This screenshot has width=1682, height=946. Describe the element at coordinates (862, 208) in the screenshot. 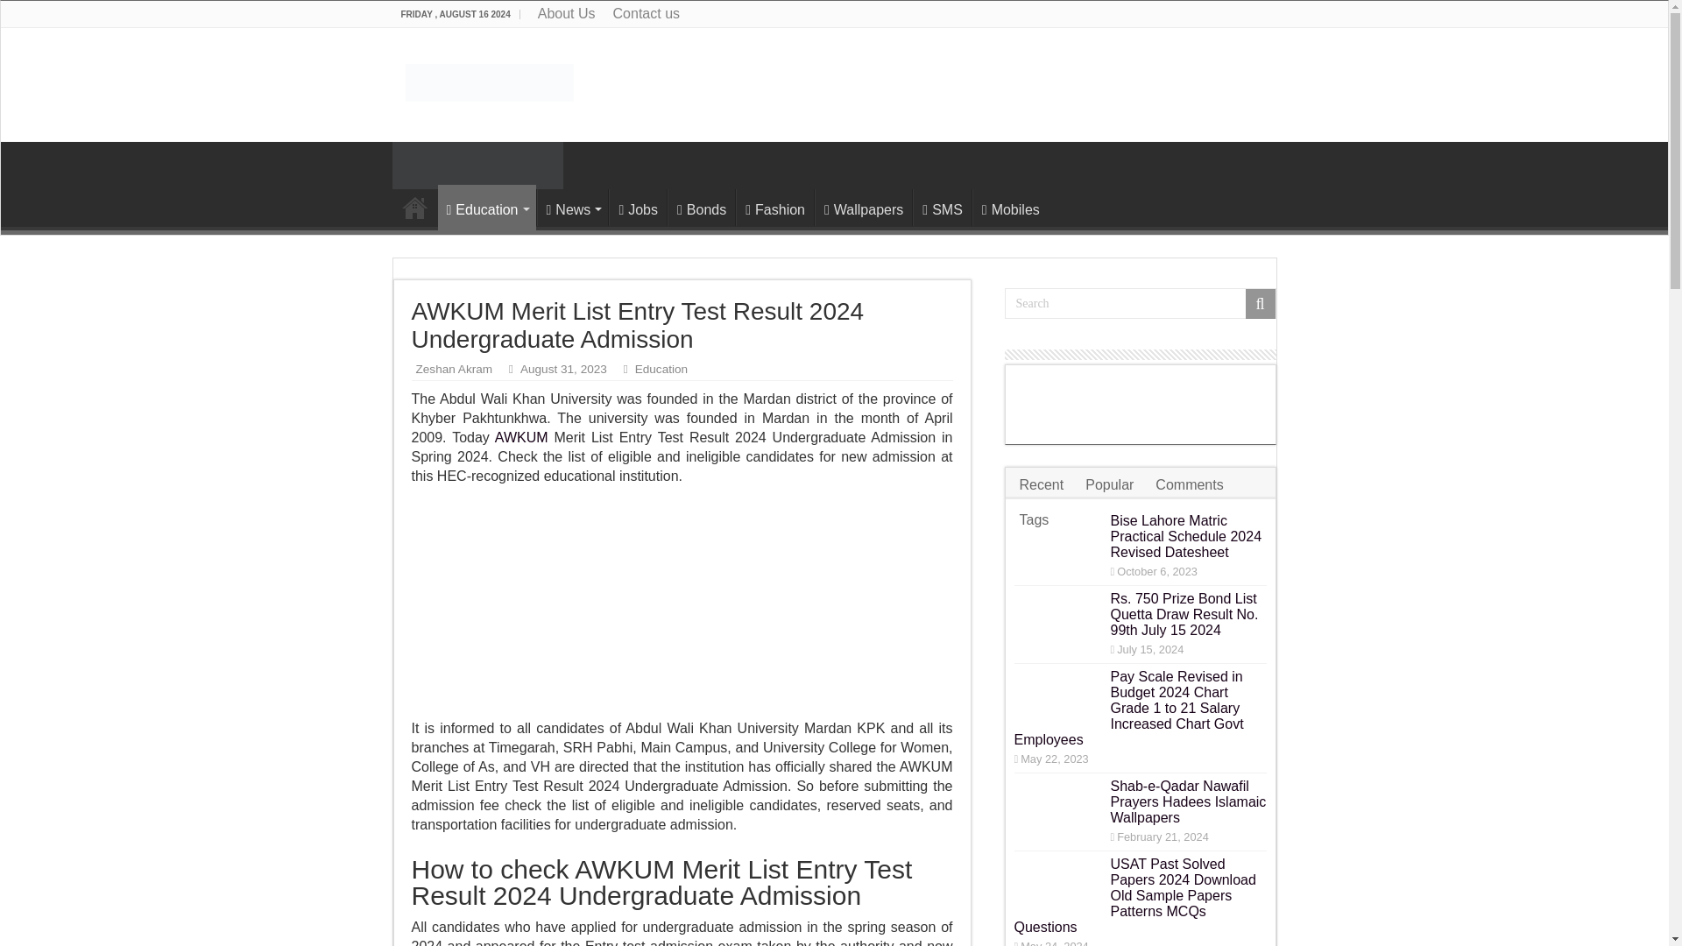

I see `Wallpapers` at that location.